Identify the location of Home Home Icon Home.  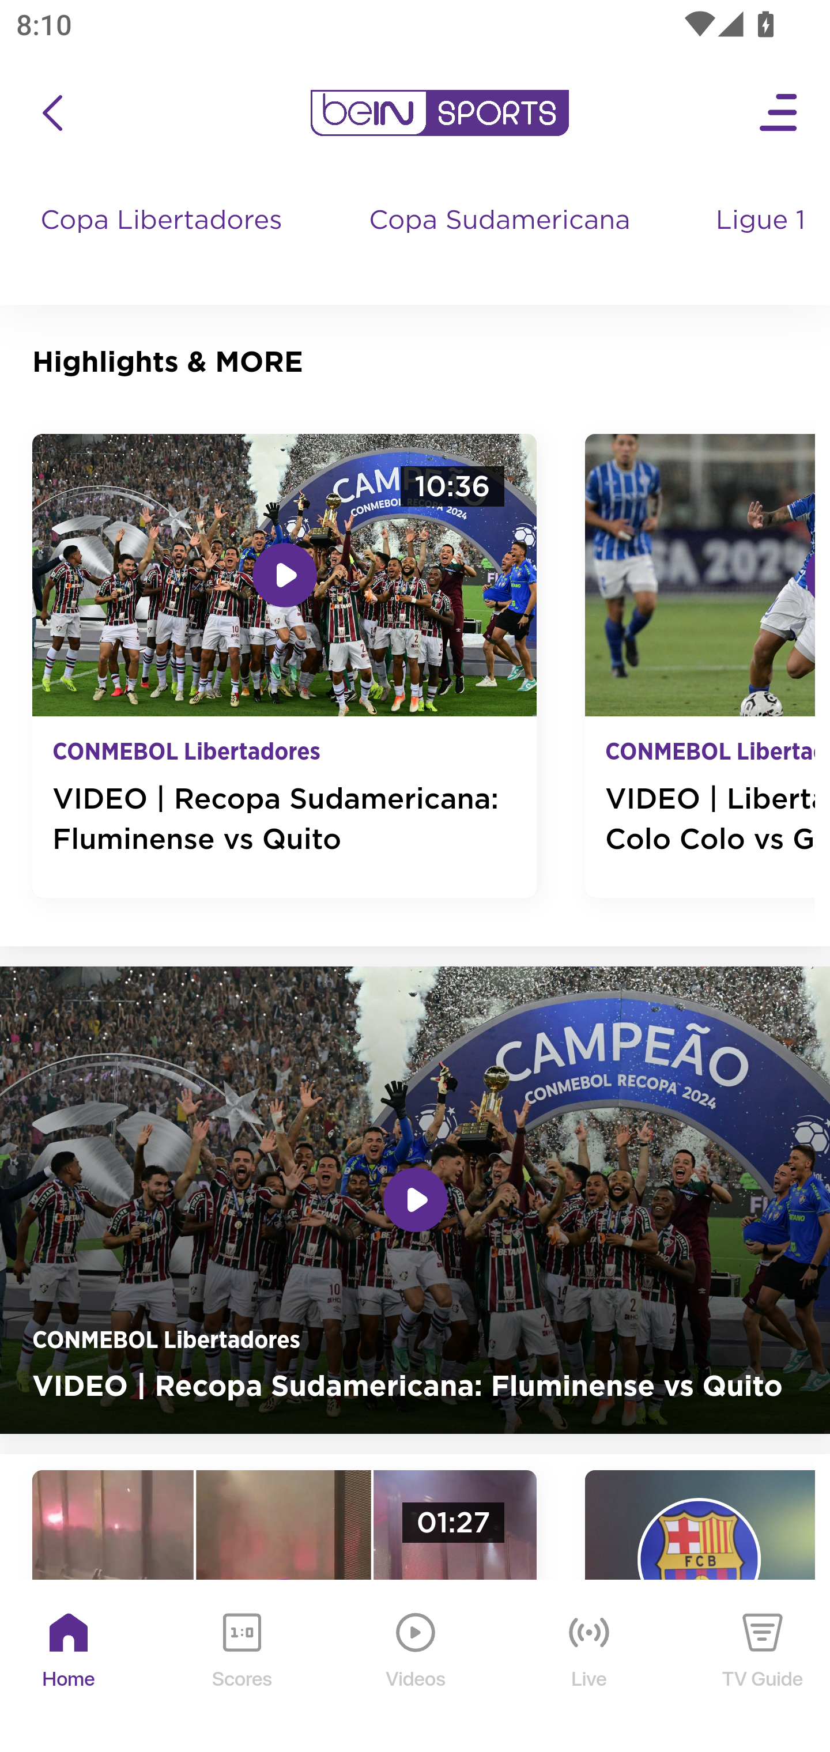
(69, 1667).